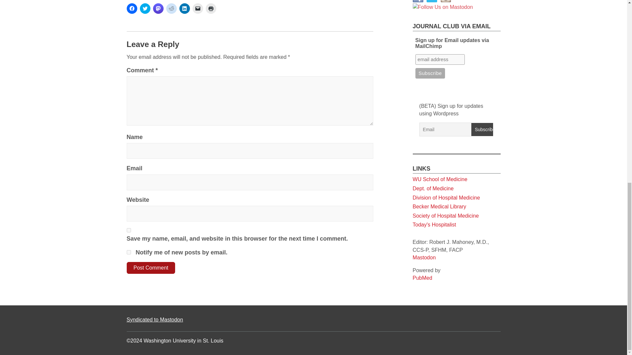 Image resolution: width=632 pixels, height=355 pixels. I want to click on Click to email a link to a friend, so click(197, 9).